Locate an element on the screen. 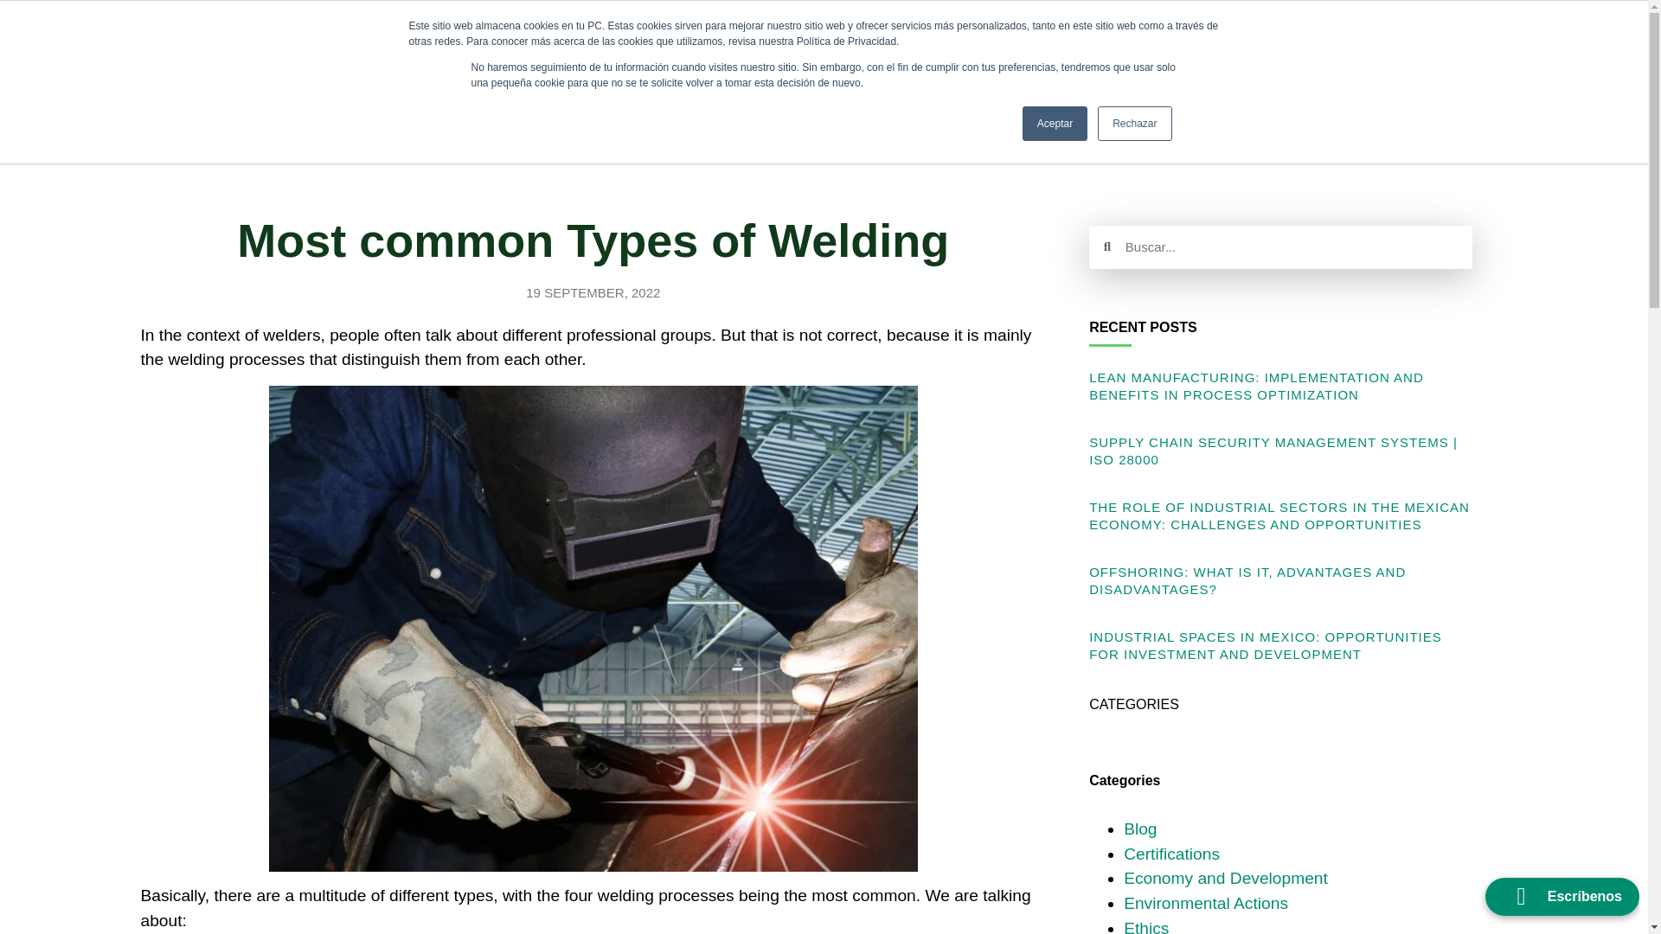  Company is located at coordinates (1012, 28).